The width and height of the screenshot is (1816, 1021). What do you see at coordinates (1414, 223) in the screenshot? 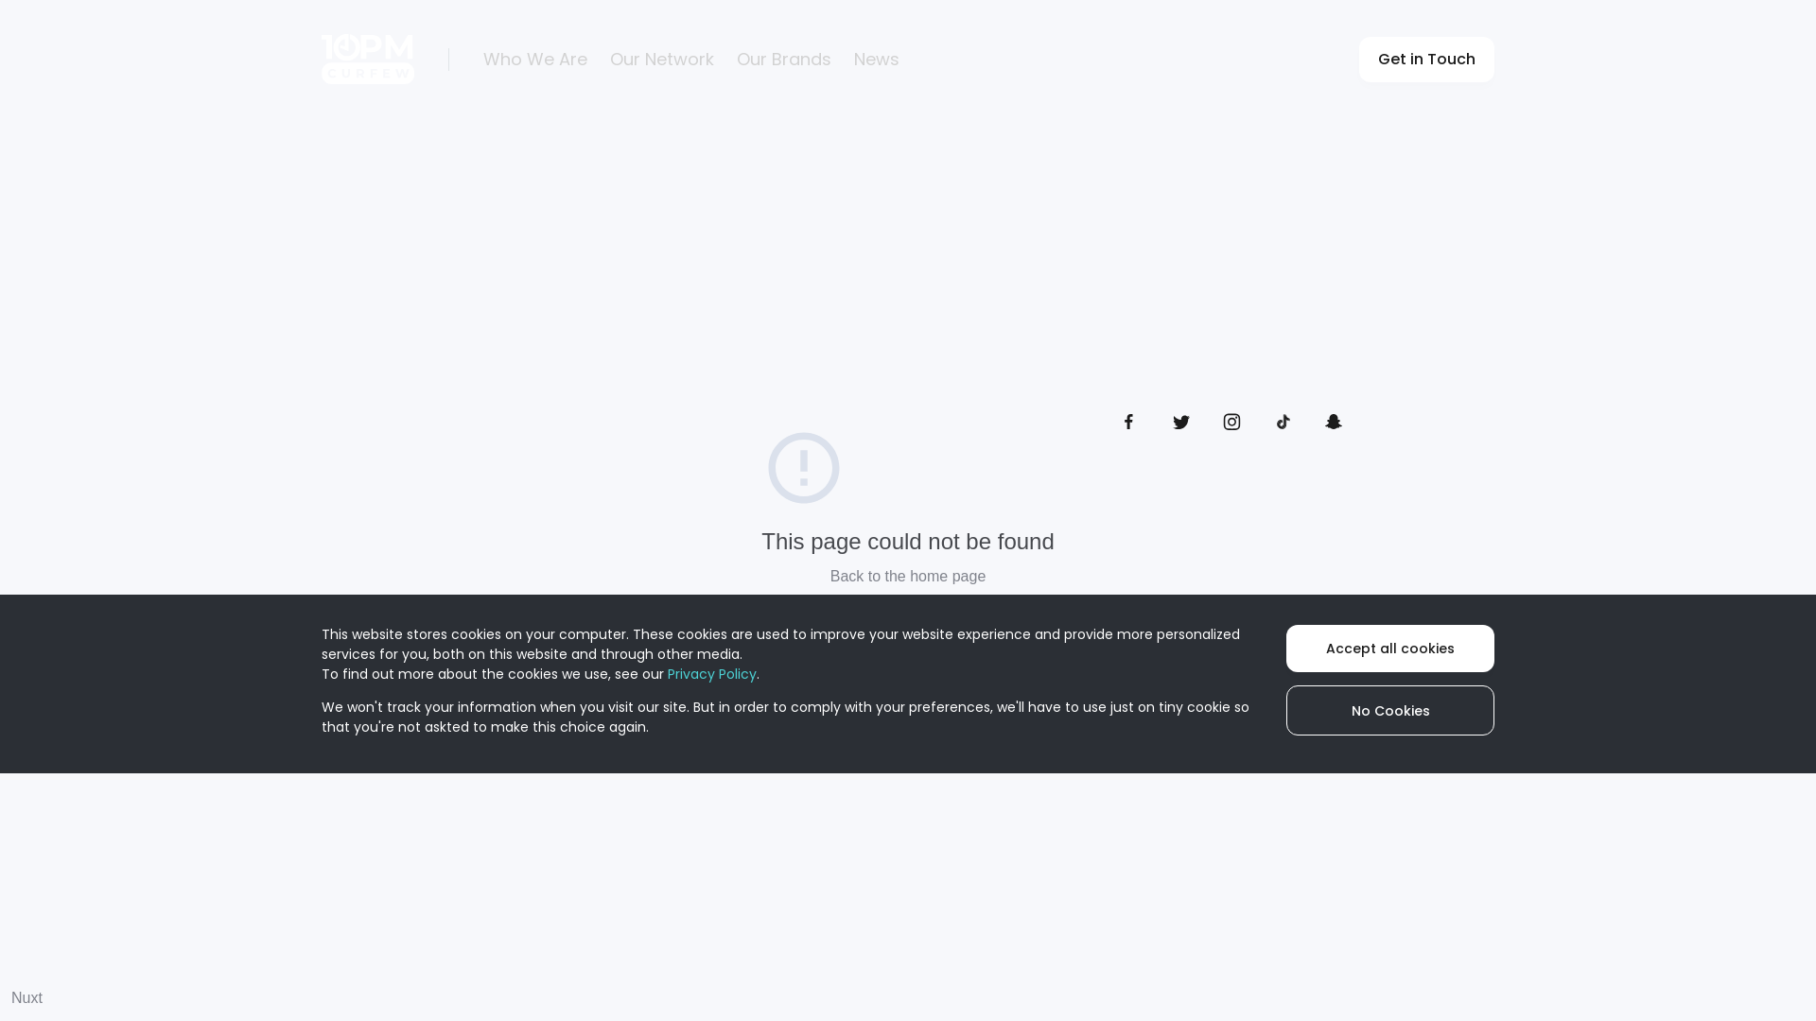
I see `Subscribe` at bounding box center [1414, 223].